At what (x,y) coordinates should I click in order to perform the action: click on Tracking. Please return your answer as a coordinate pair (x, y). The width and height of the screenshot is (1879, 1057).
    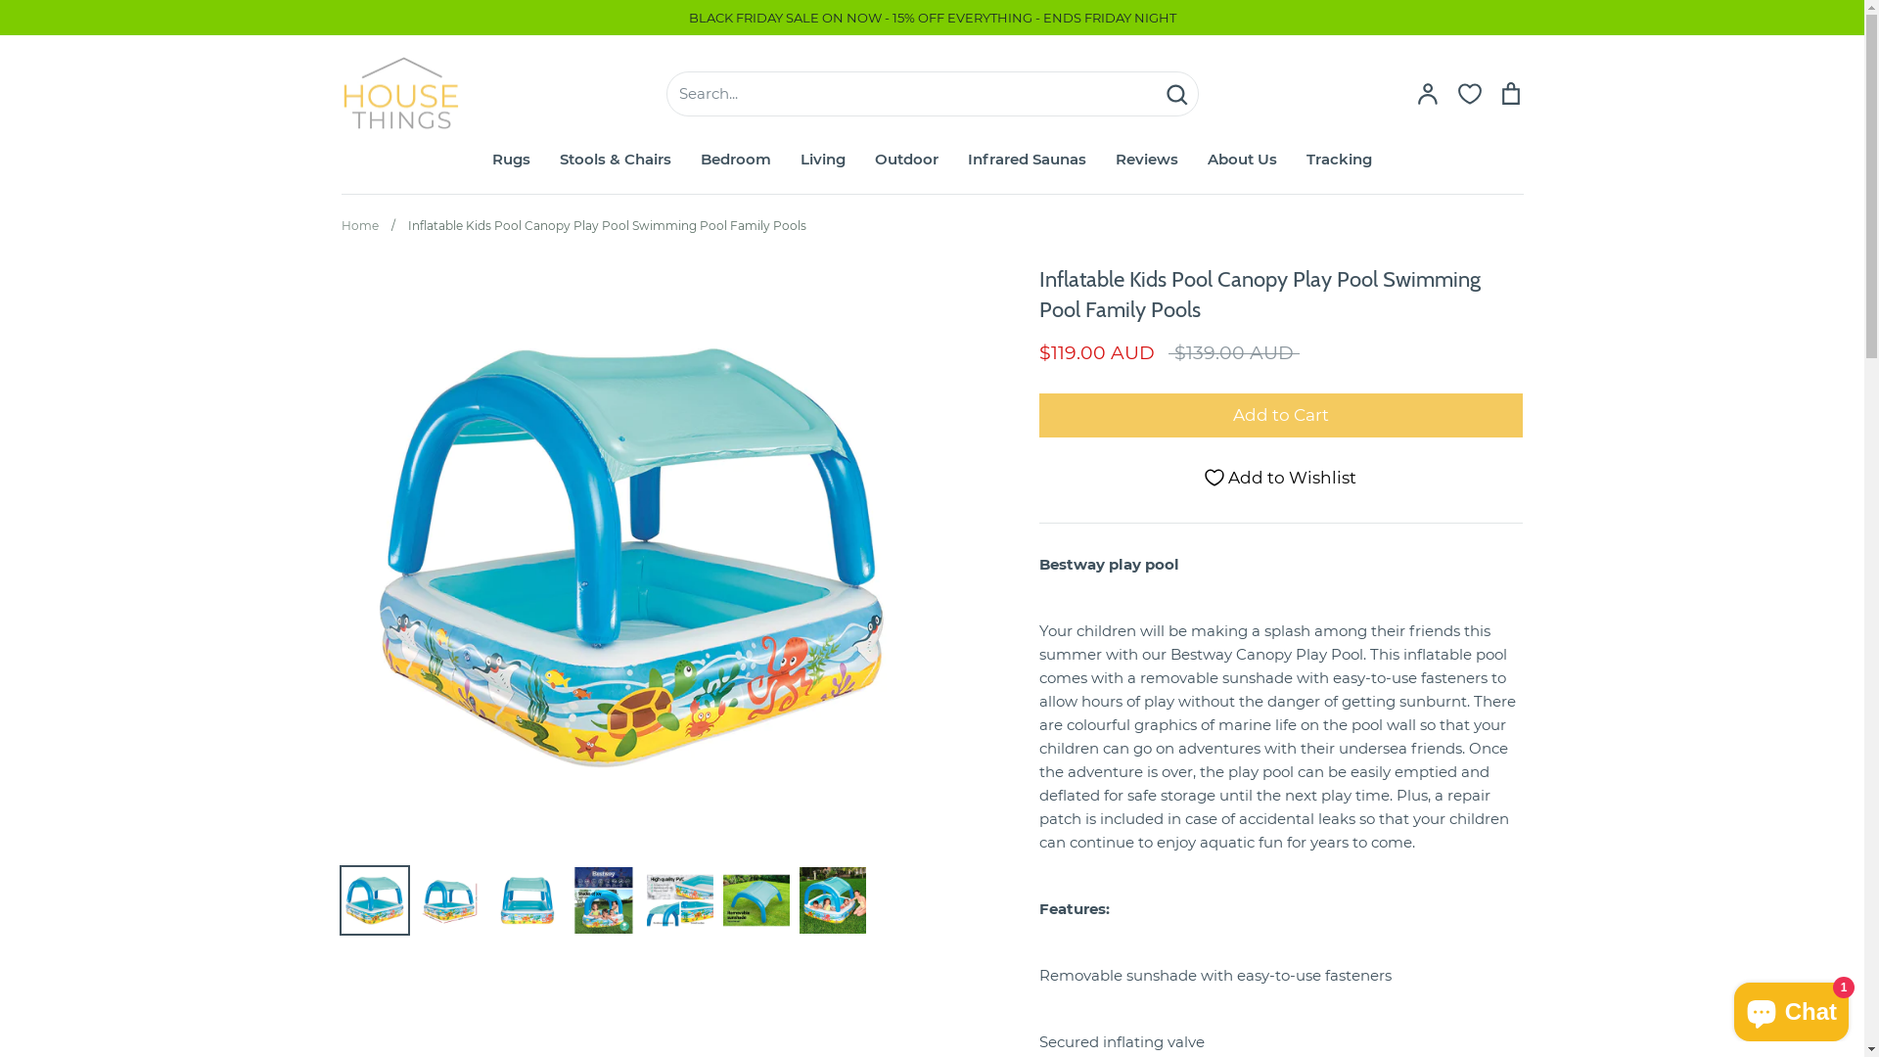
    Looking at the image, I should click on (1339, 159).